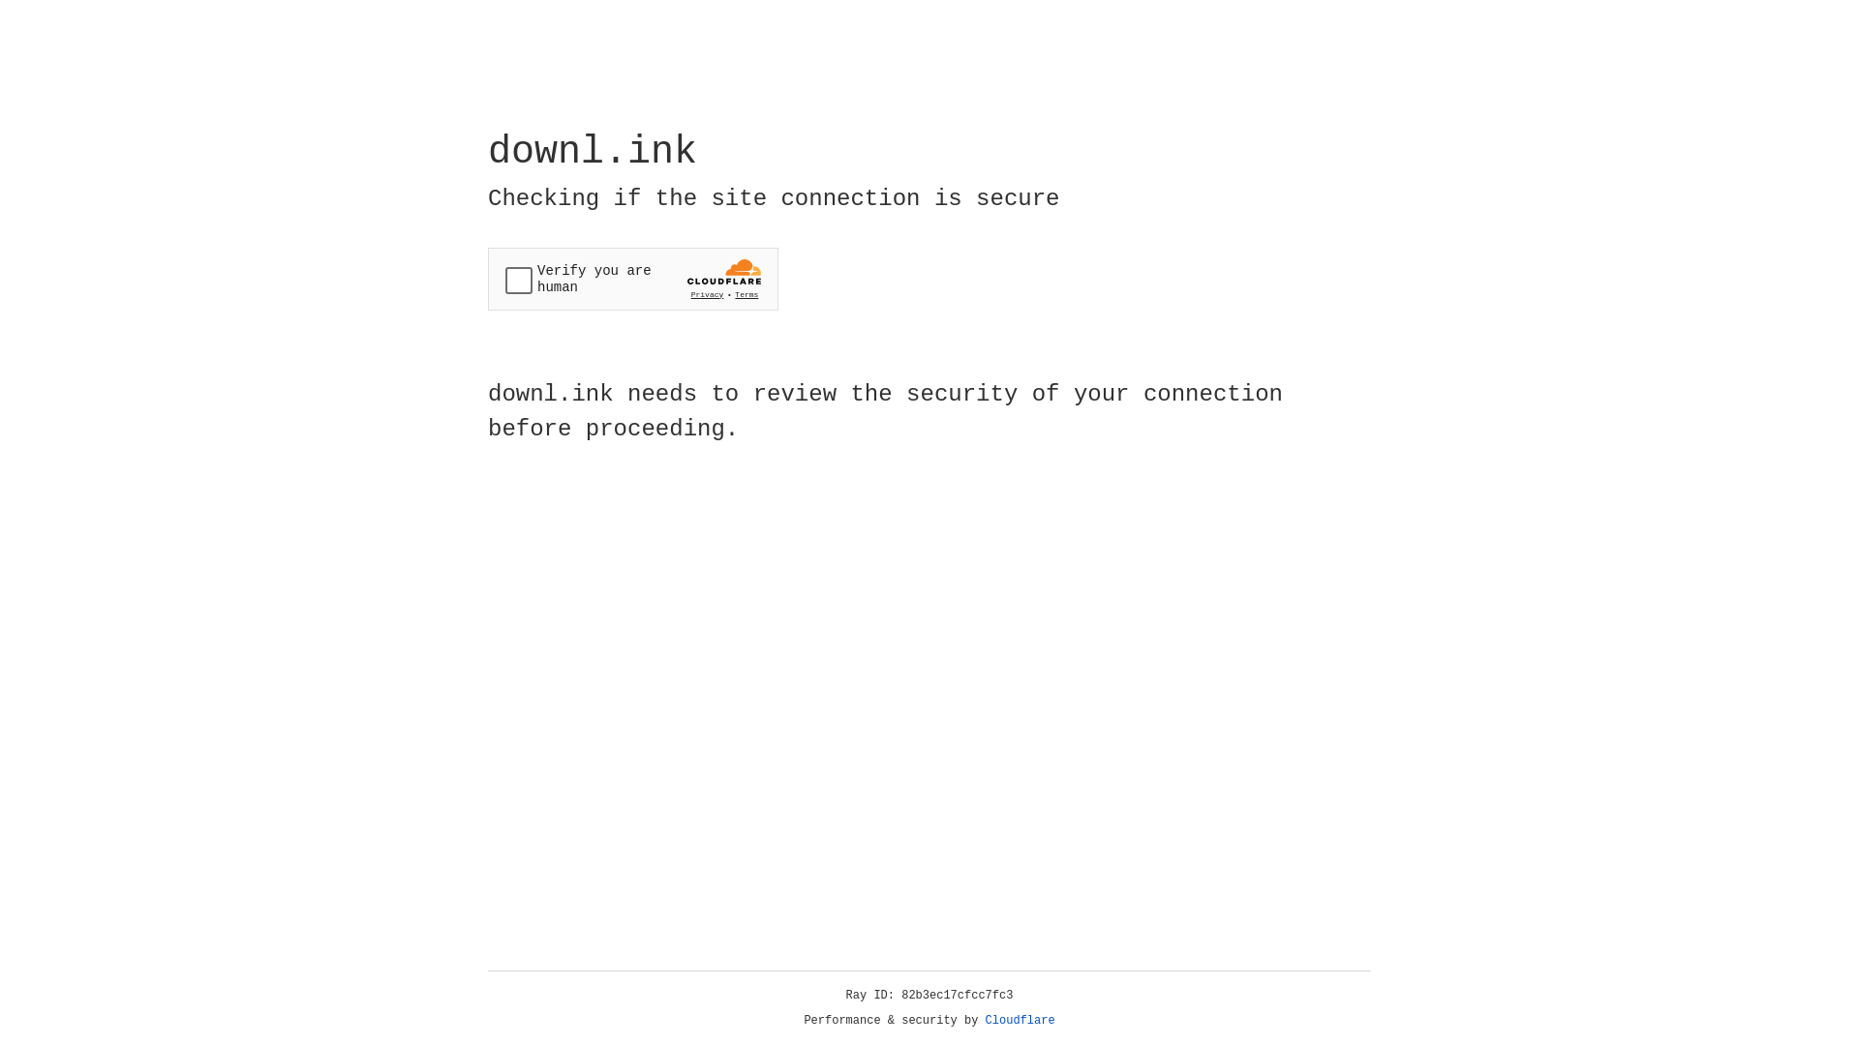 The height and width of the screenshot is (1045, 1859). Describe the element at coordinates (1021, 1021) in the screenshot. I see `Cloudflare` at that location.